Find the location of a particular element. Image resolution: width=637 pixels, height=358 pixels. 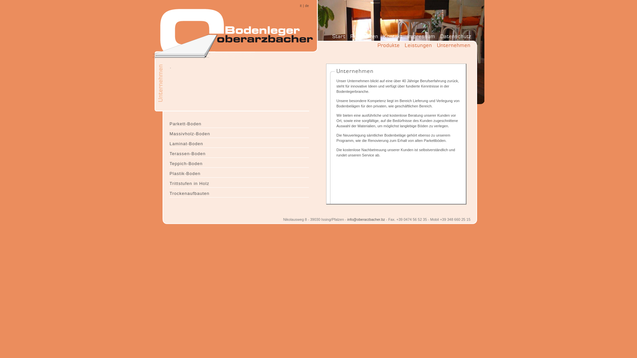

Laminat-Boden is located at coordinates (239, 143).